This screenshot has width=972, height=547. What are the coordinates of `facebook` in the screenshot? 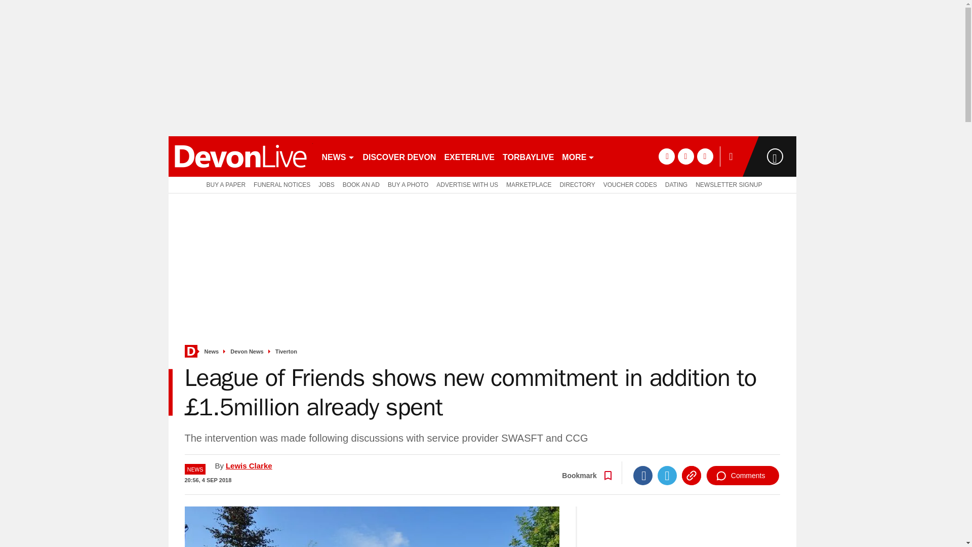 It's located at (666, 156).